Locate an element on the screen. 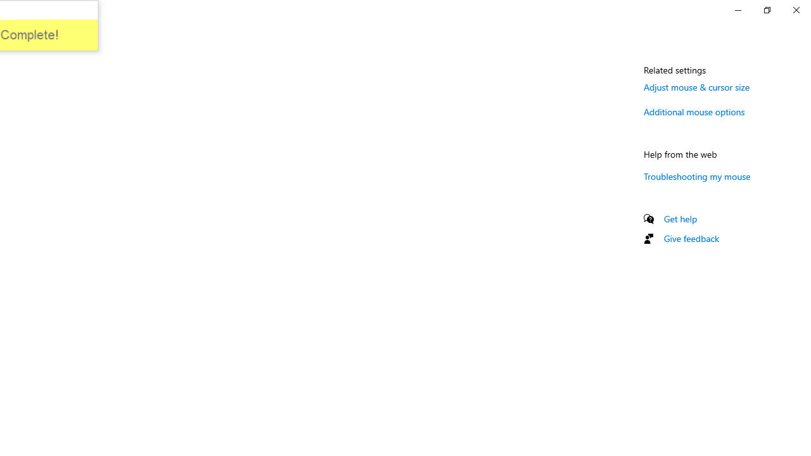 The width and height of the screenshot is (811, 456). Additional mouse options is located at coordinates (694, 111).